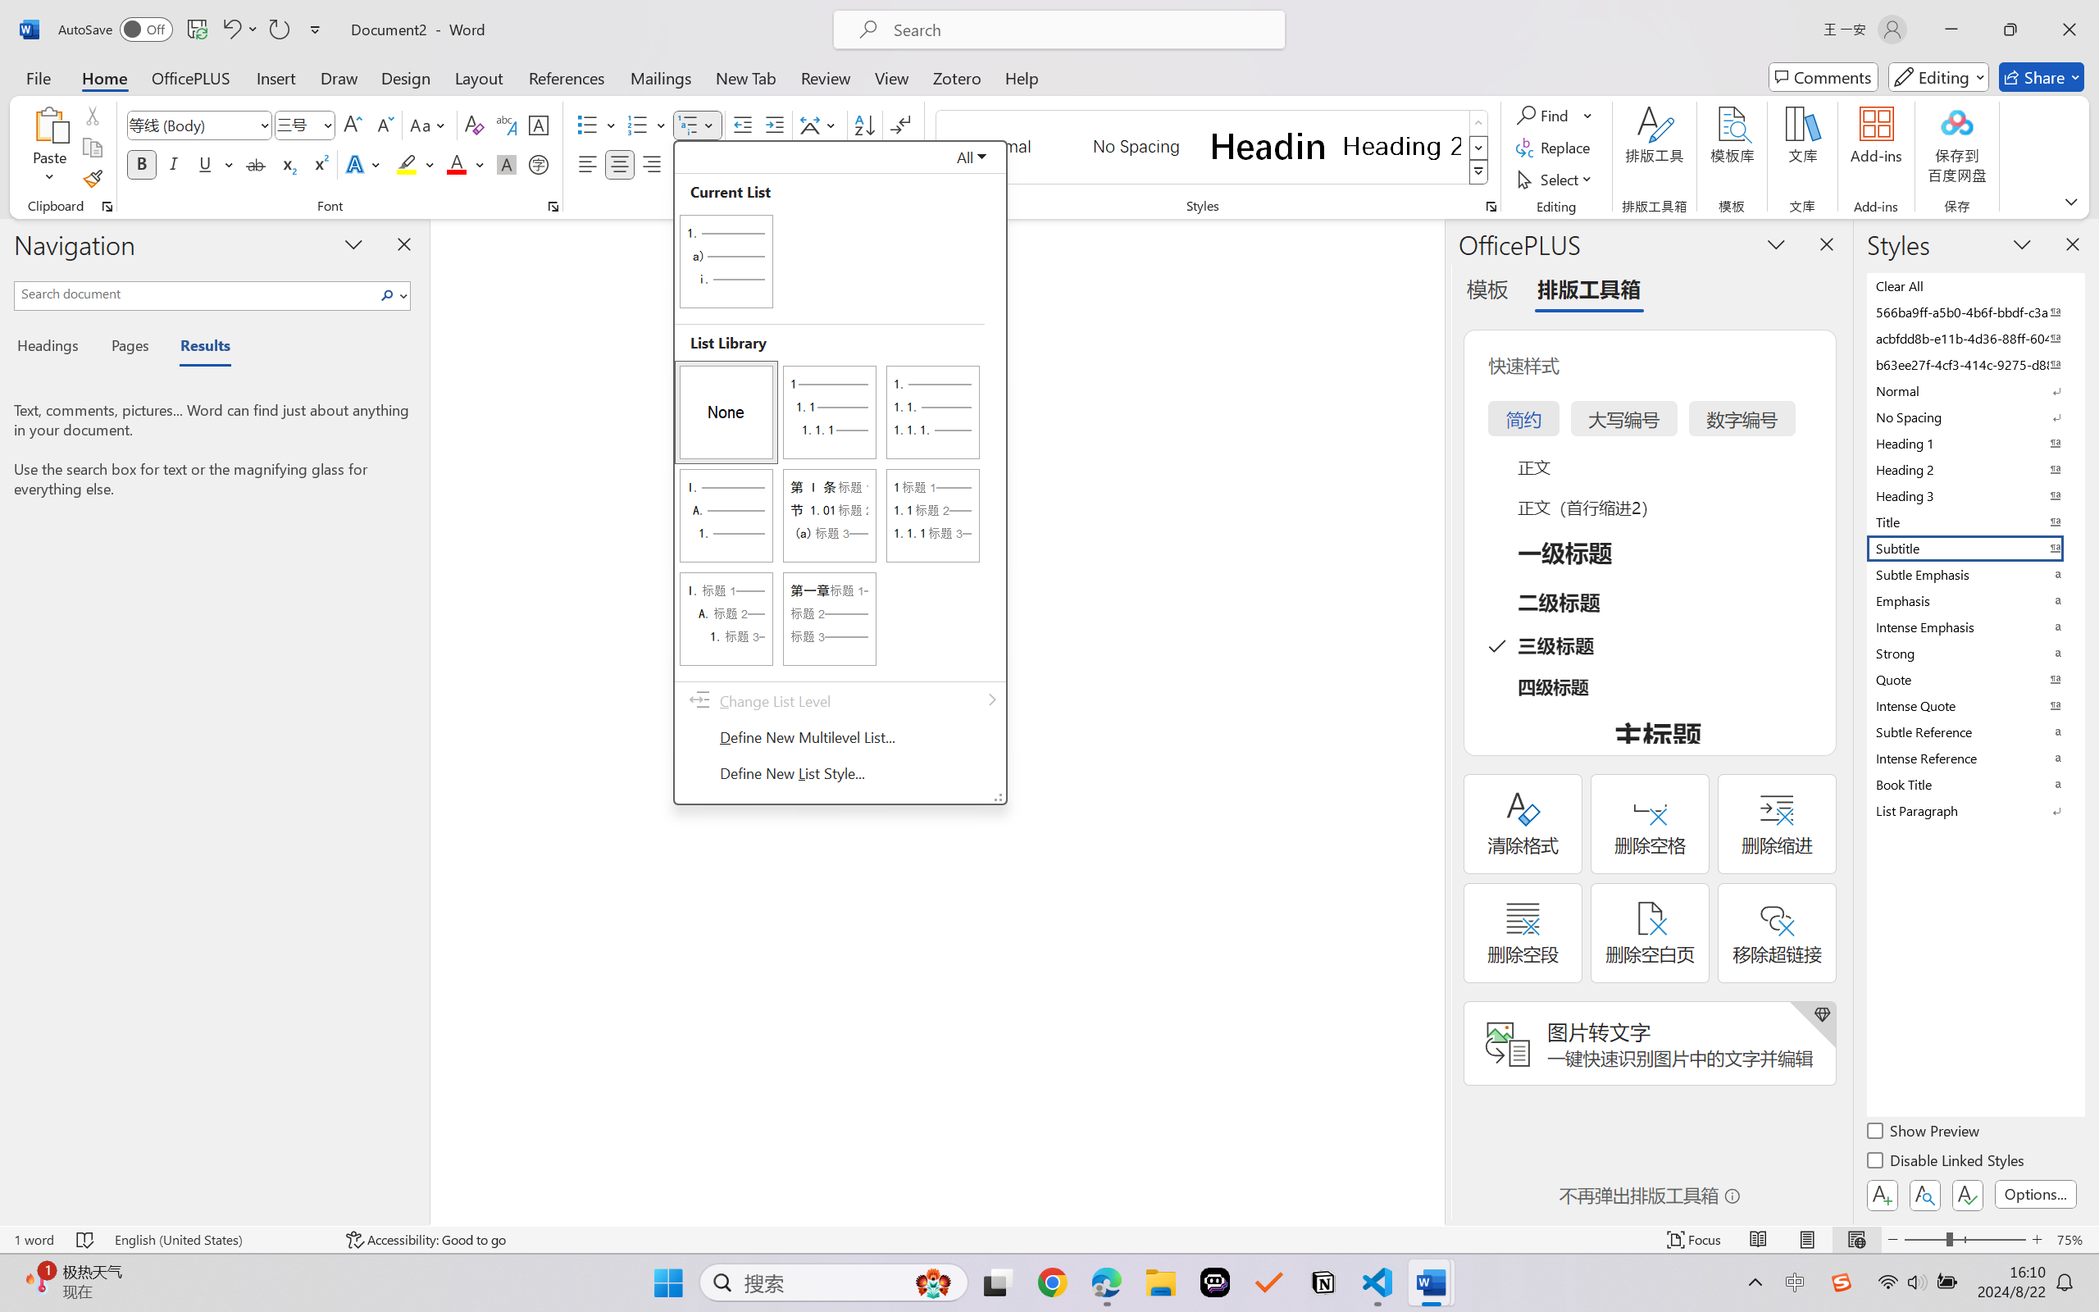 This screenshot has width=2099, height=1312. I want to click on b63ee27f-4cf3-414c-9275-d88e3f90795e, so click(1974, 364).